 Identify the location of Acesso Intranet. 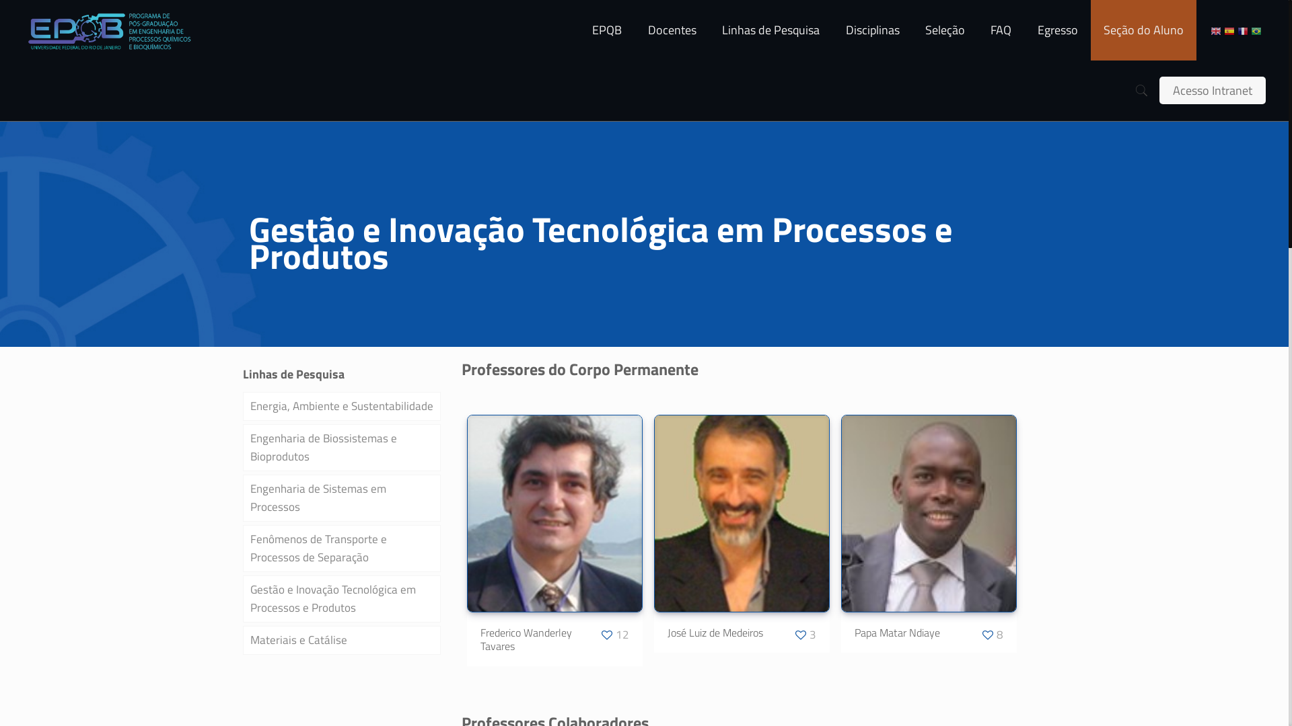
(1213, 90).